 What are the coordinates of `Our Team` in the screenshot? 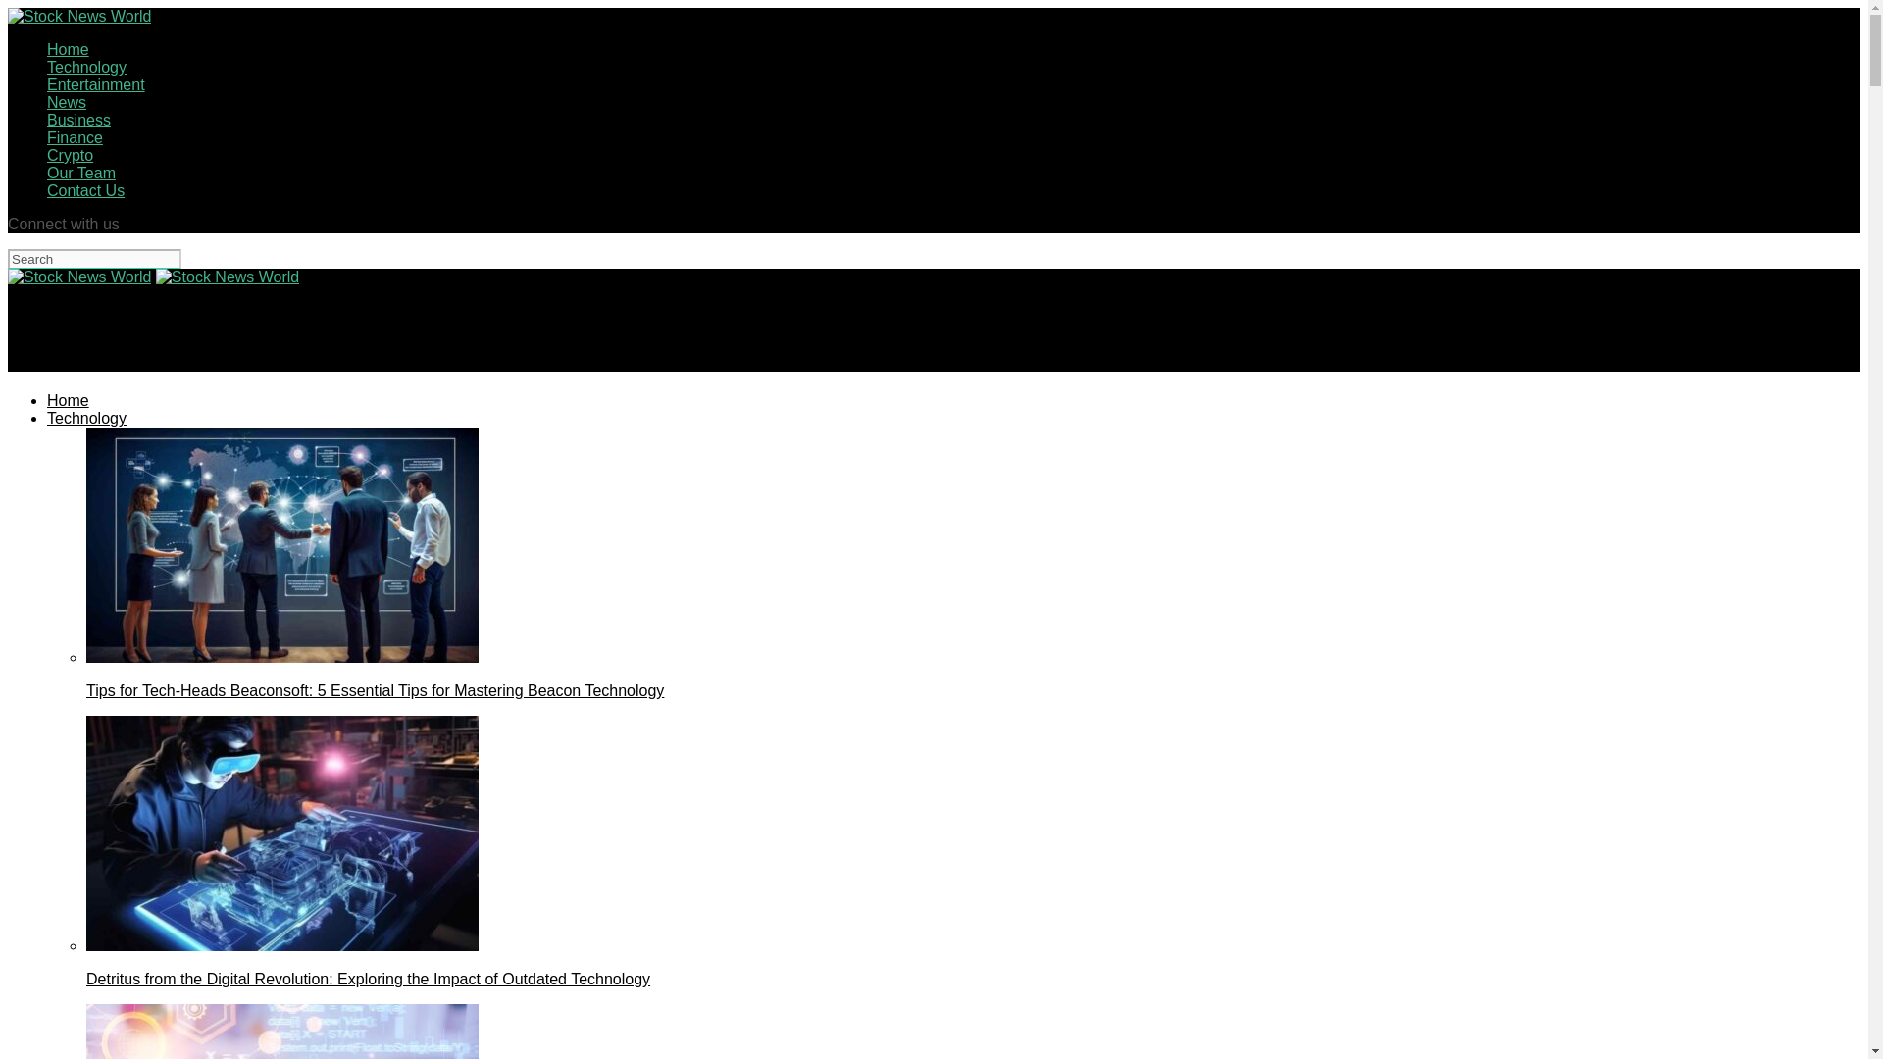 It's located at (80, 173).